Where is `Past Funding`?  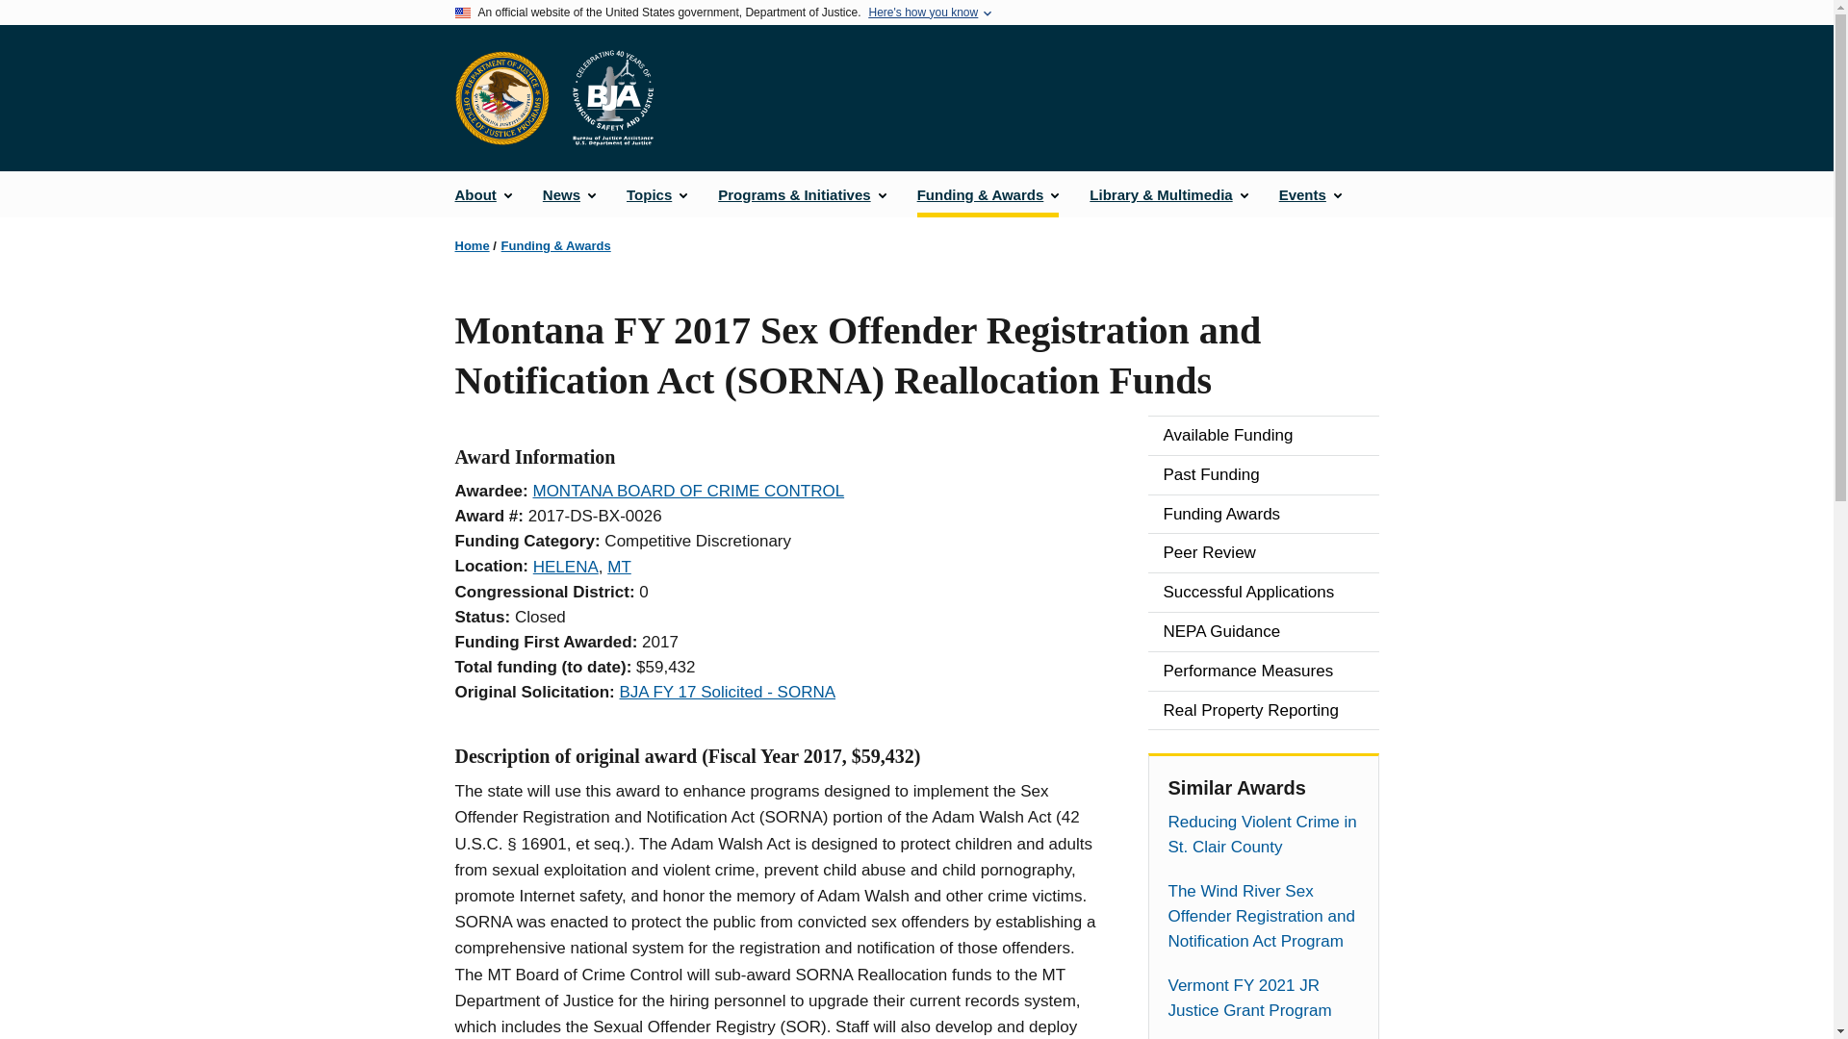
Past Funding is located at coordinates (1263, 475).